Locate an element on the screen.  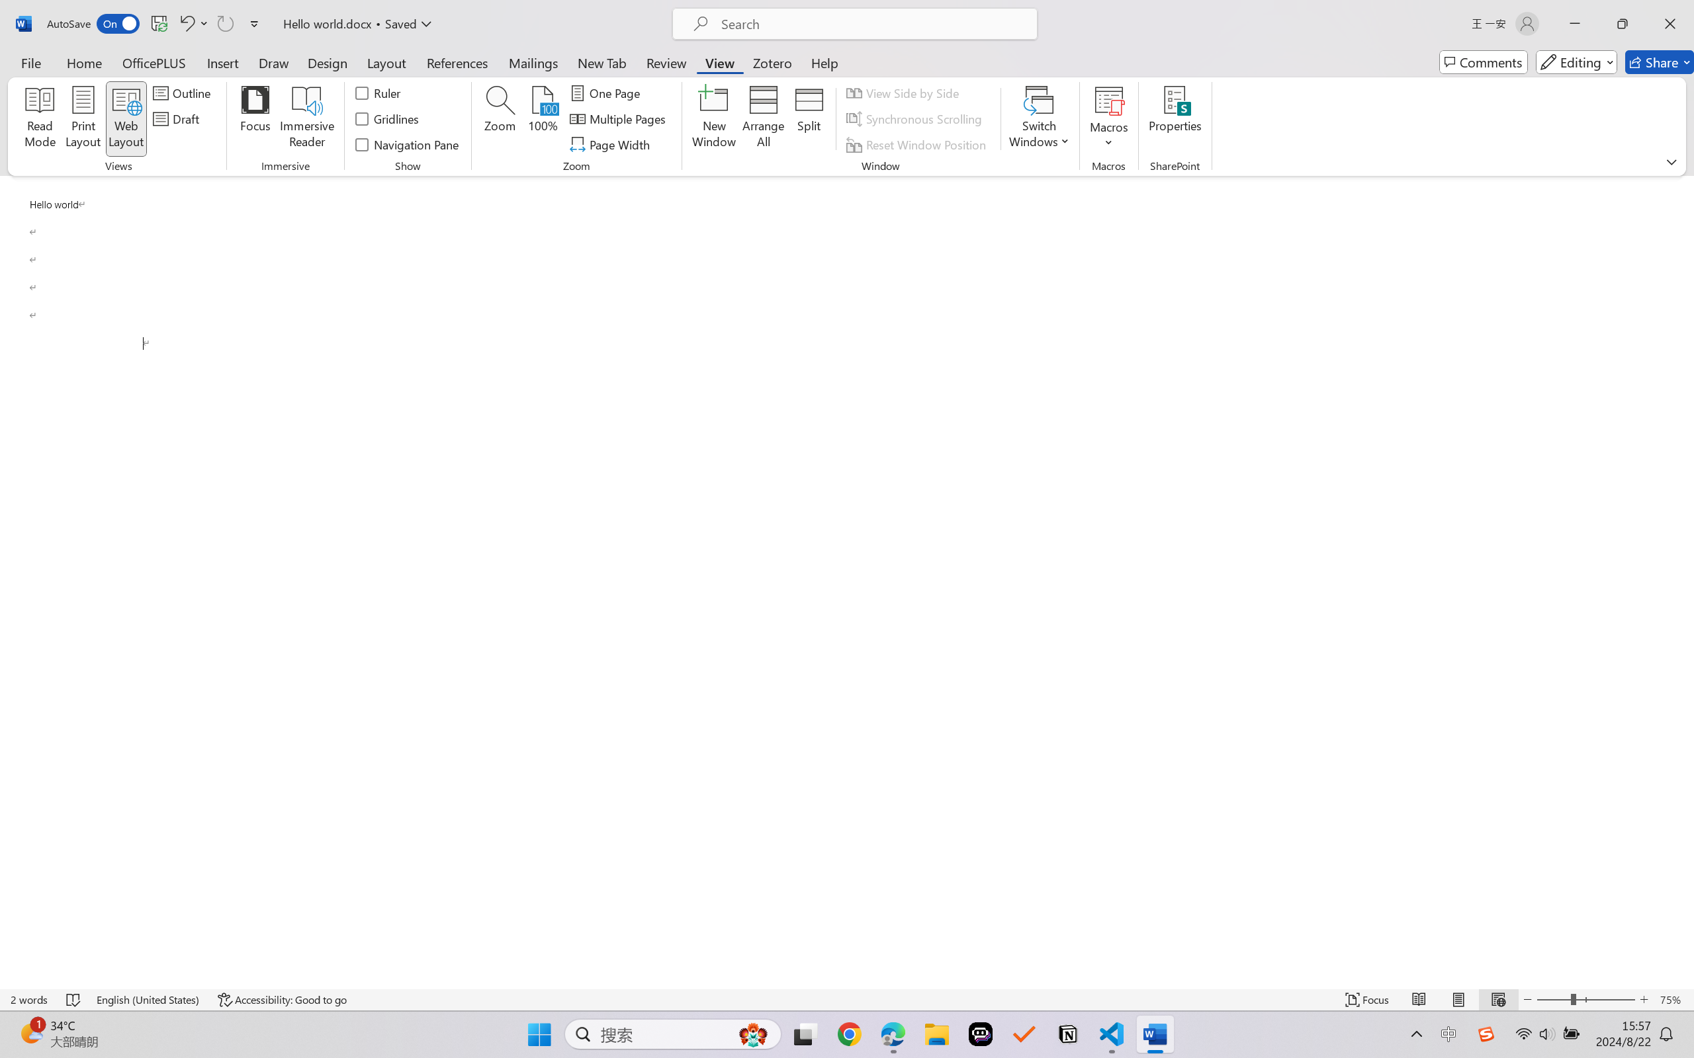
View is located at coordinates (720, 62).